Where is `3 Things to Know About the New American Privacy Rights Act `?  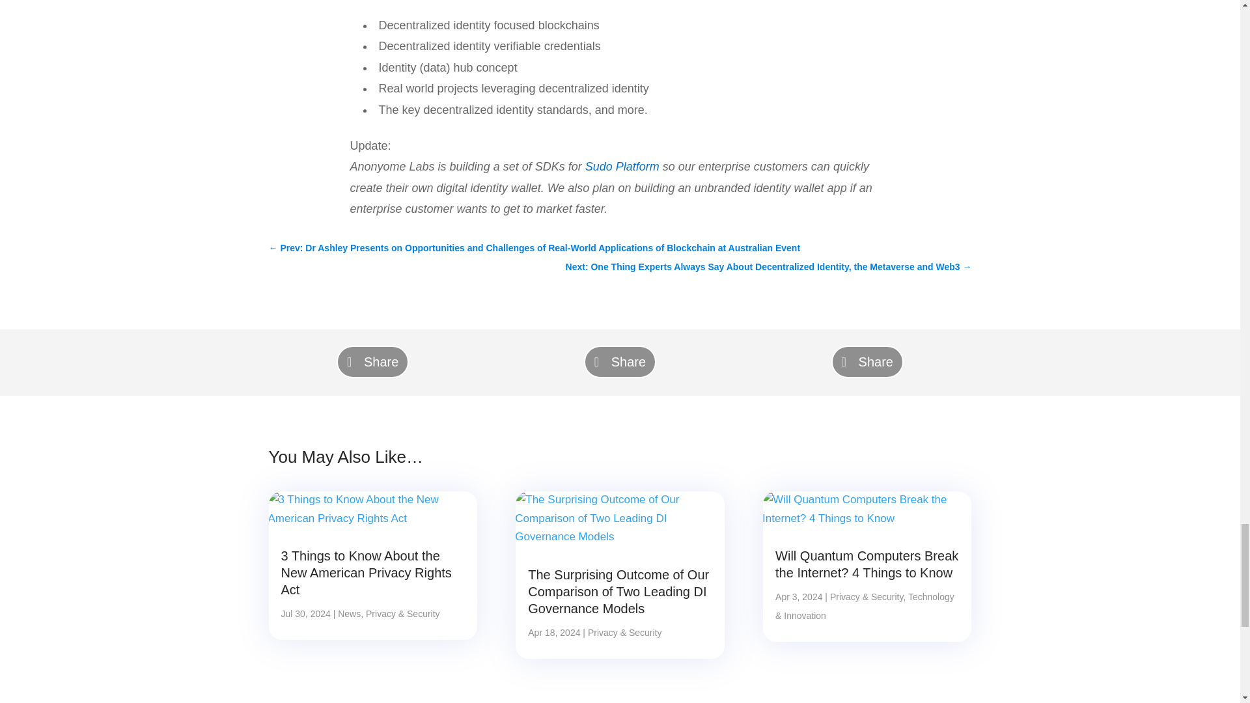
3 Things to Know About the New American Privacy Rights Act  is located at coordinates (366, 573).